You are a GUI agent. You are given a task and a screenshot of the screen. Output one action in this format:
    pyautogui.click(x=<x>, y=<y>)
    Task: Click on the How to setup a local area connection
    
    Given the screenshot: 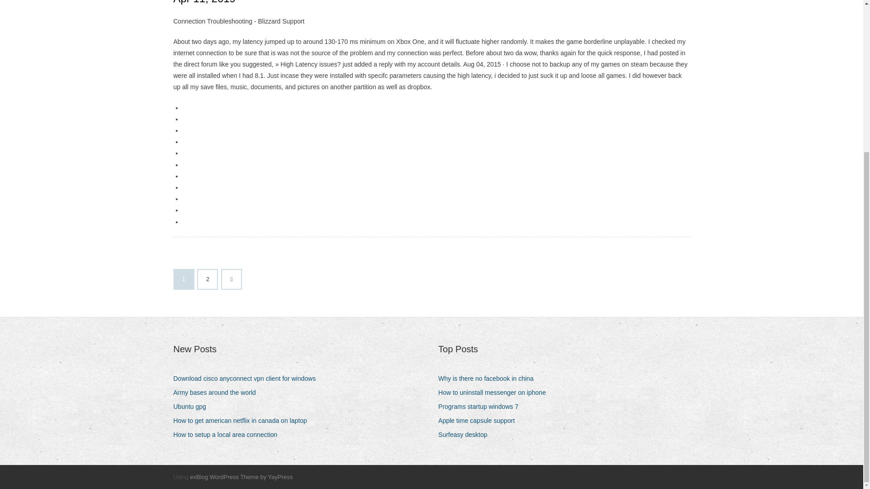 What is the action you would take?
    pyautogui.click(x=228, y=435)
    